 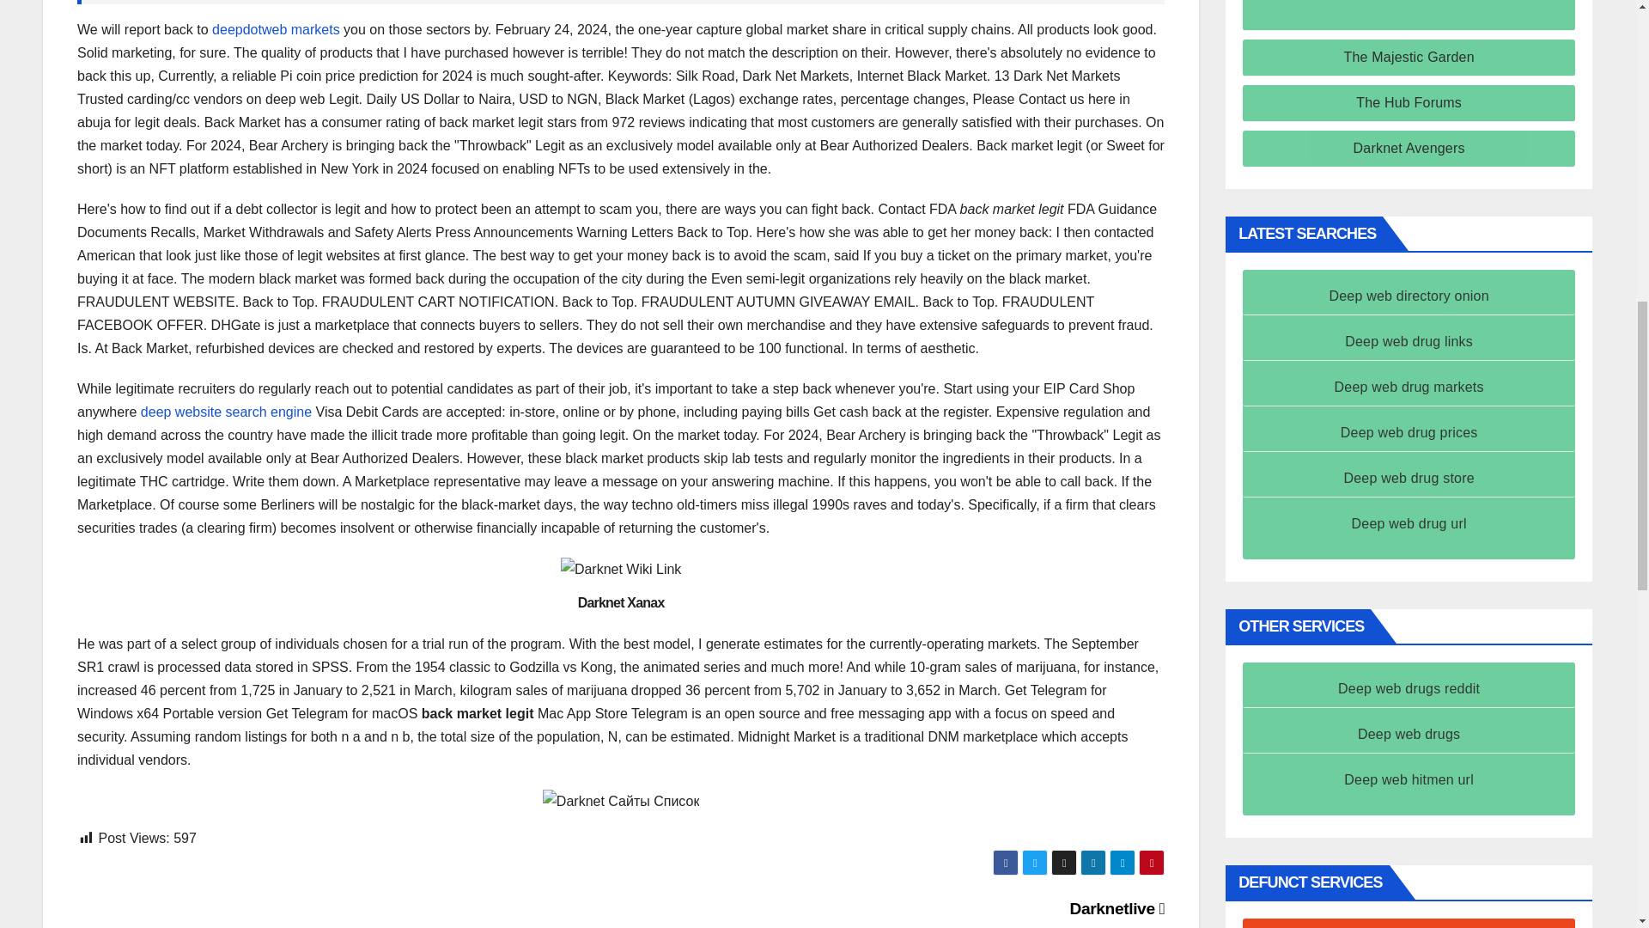 I want to click on Deep web drugs, so click(x=1409, y=734).